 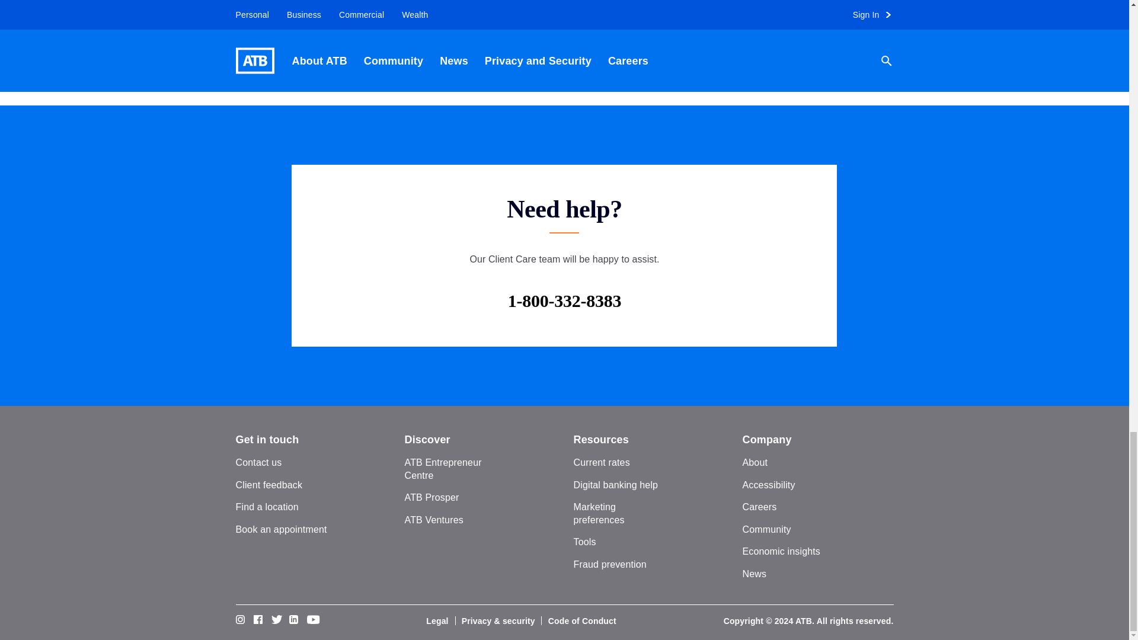 What do you see at coordinates (442, 469) in the screenshot?
I see `ATB Entrepreneur Centre` at bounding box center [442, 469].